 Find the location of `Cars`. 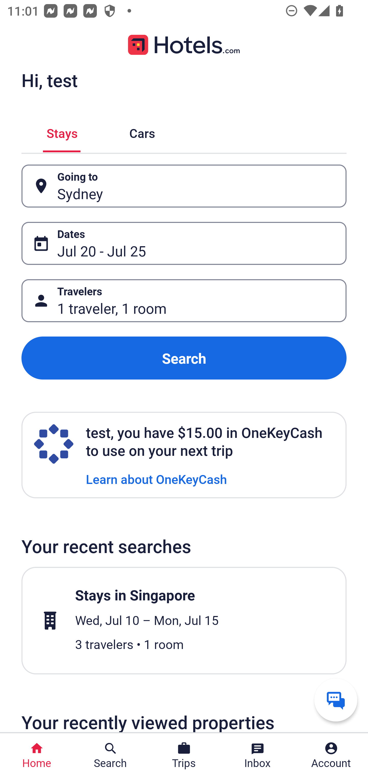

Cars is located at coordinates (142, 132).